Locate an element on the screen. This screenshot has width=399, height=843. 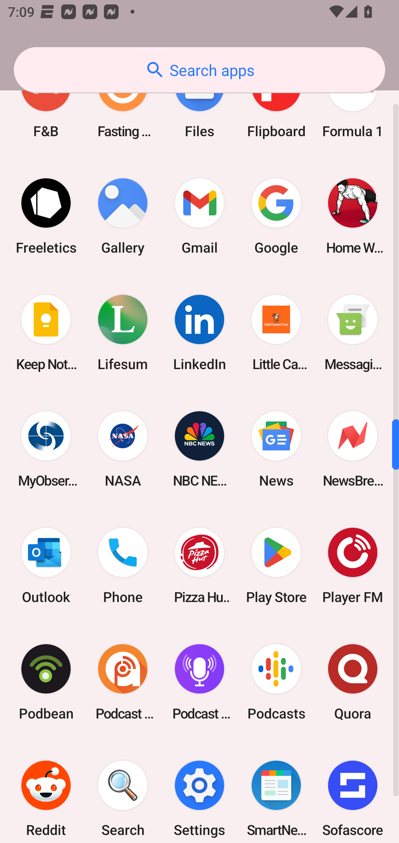
Messaging is located at coordinates (353, 333).